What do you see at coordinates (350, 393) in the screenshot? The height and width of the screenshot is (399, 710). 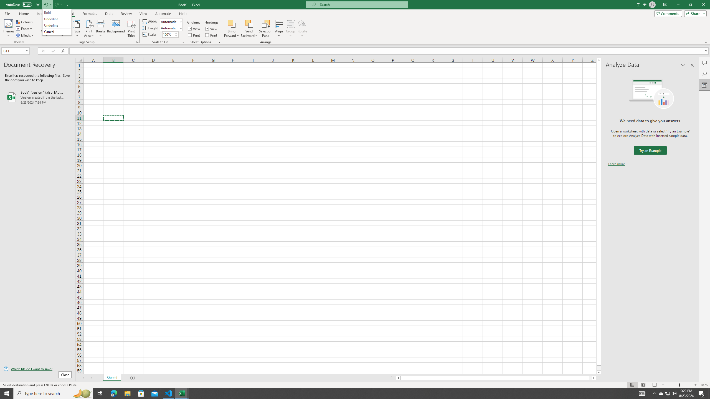 I see `Running applications` at bounding box center [350, 393].